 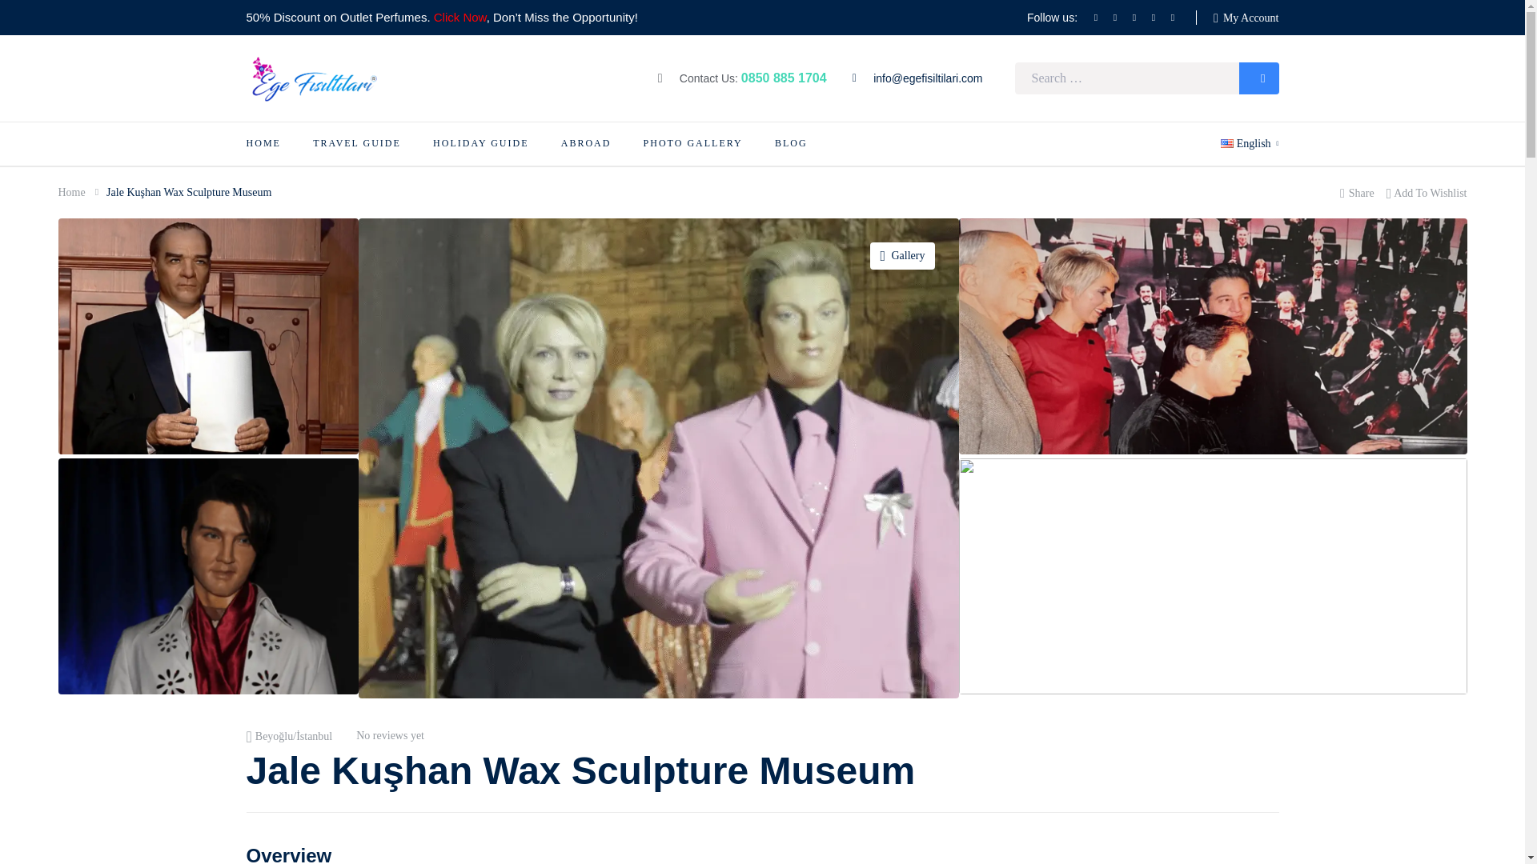 I want to click on Share, so click(x=1357, y=192).